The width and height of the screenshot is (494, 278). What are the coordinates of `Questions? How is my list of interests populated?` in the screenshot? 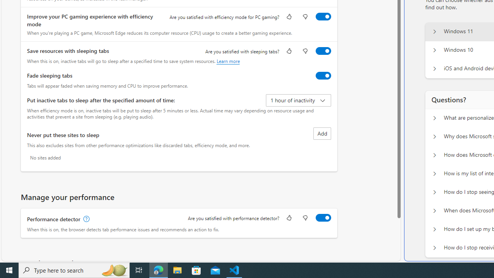 It's located at (435, 174).